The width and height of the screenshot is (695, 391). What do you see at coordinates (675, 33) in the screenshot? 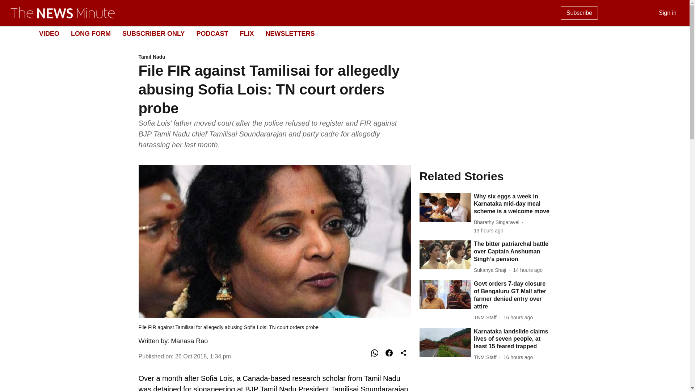
I see `2024-07-18 10:47` at bounding box center [675, 33].